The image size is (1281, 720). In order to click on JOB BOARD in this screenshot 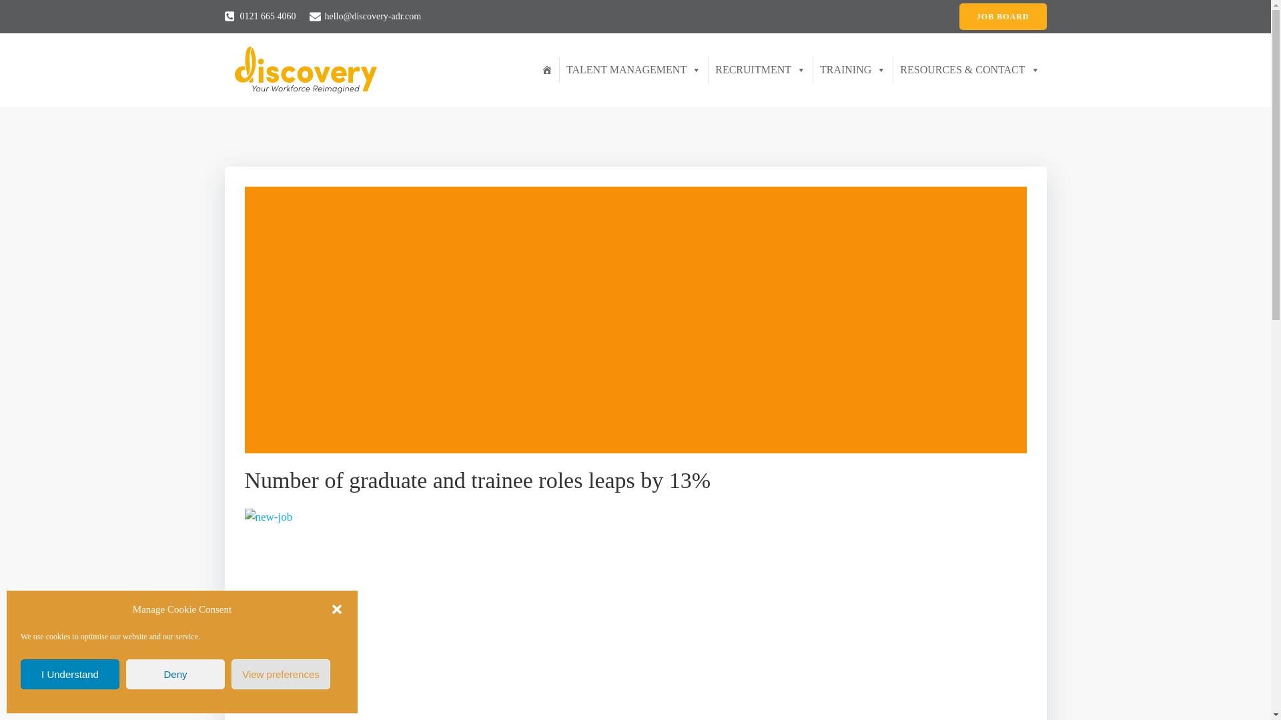, I will do `click(1003, 17)`.